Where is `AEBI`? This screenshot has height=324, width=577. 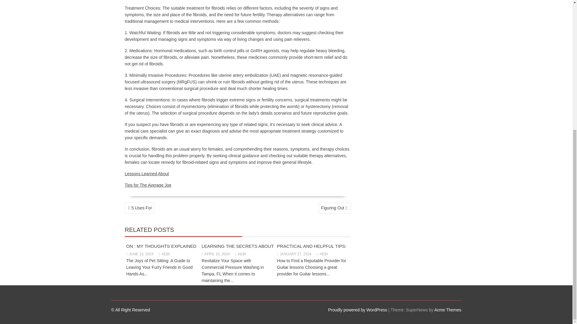
AEBI is located at coordinates (322, 254).